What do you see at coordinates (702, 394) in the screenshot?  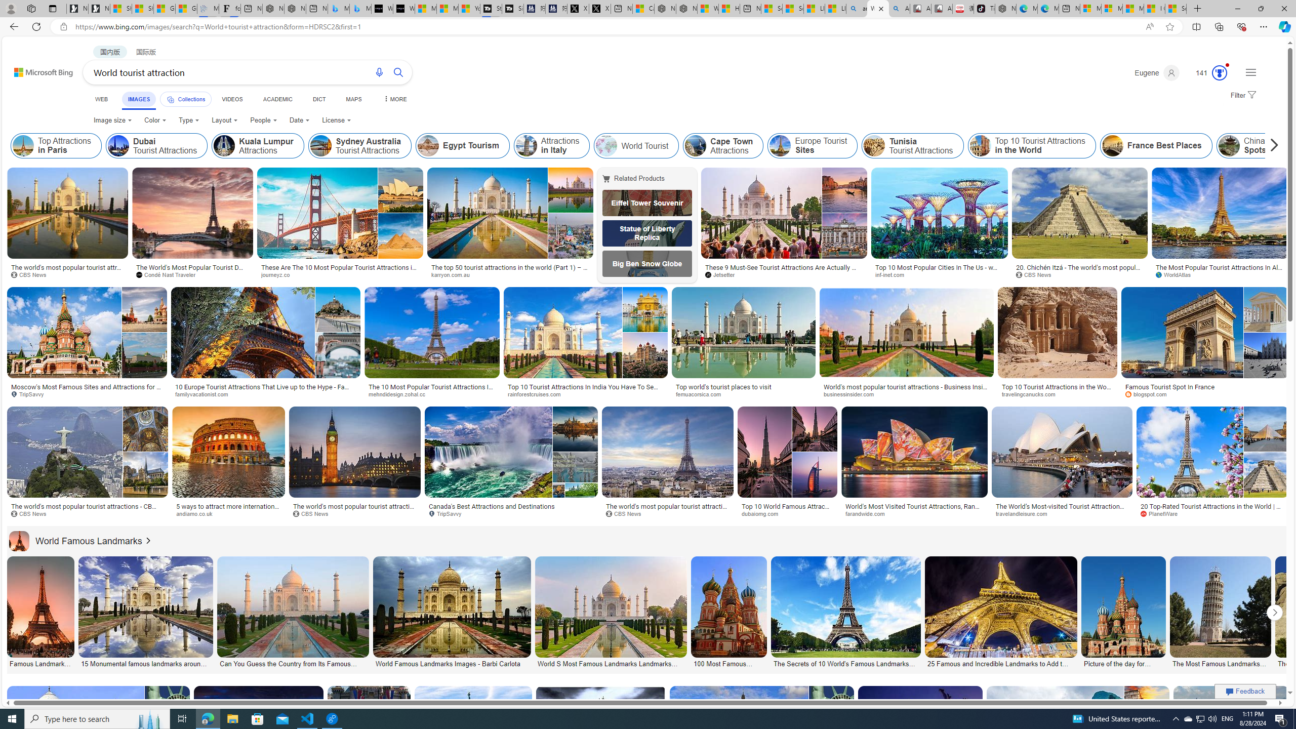 I see `femuacorsica.com` at bounding box center [702, 394].